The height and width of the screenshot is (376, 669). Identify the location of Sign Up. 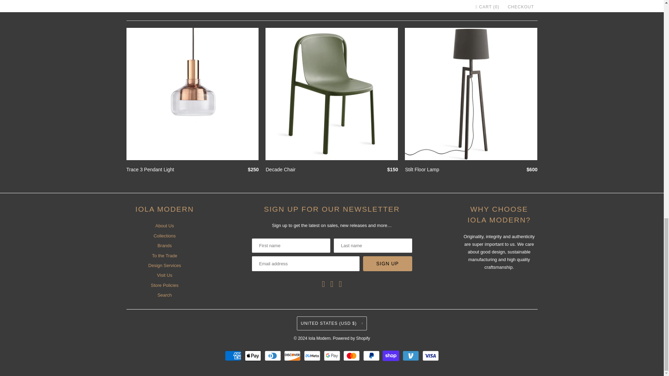
(387, 263).